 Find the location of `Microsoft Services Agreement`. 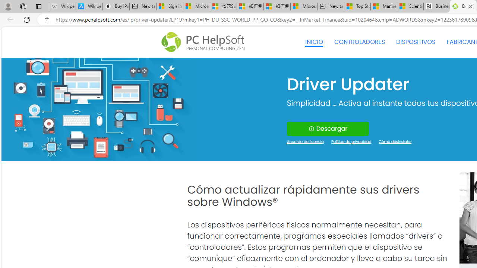

Microsoft Services Agreement is located at coordinates (196, 7).